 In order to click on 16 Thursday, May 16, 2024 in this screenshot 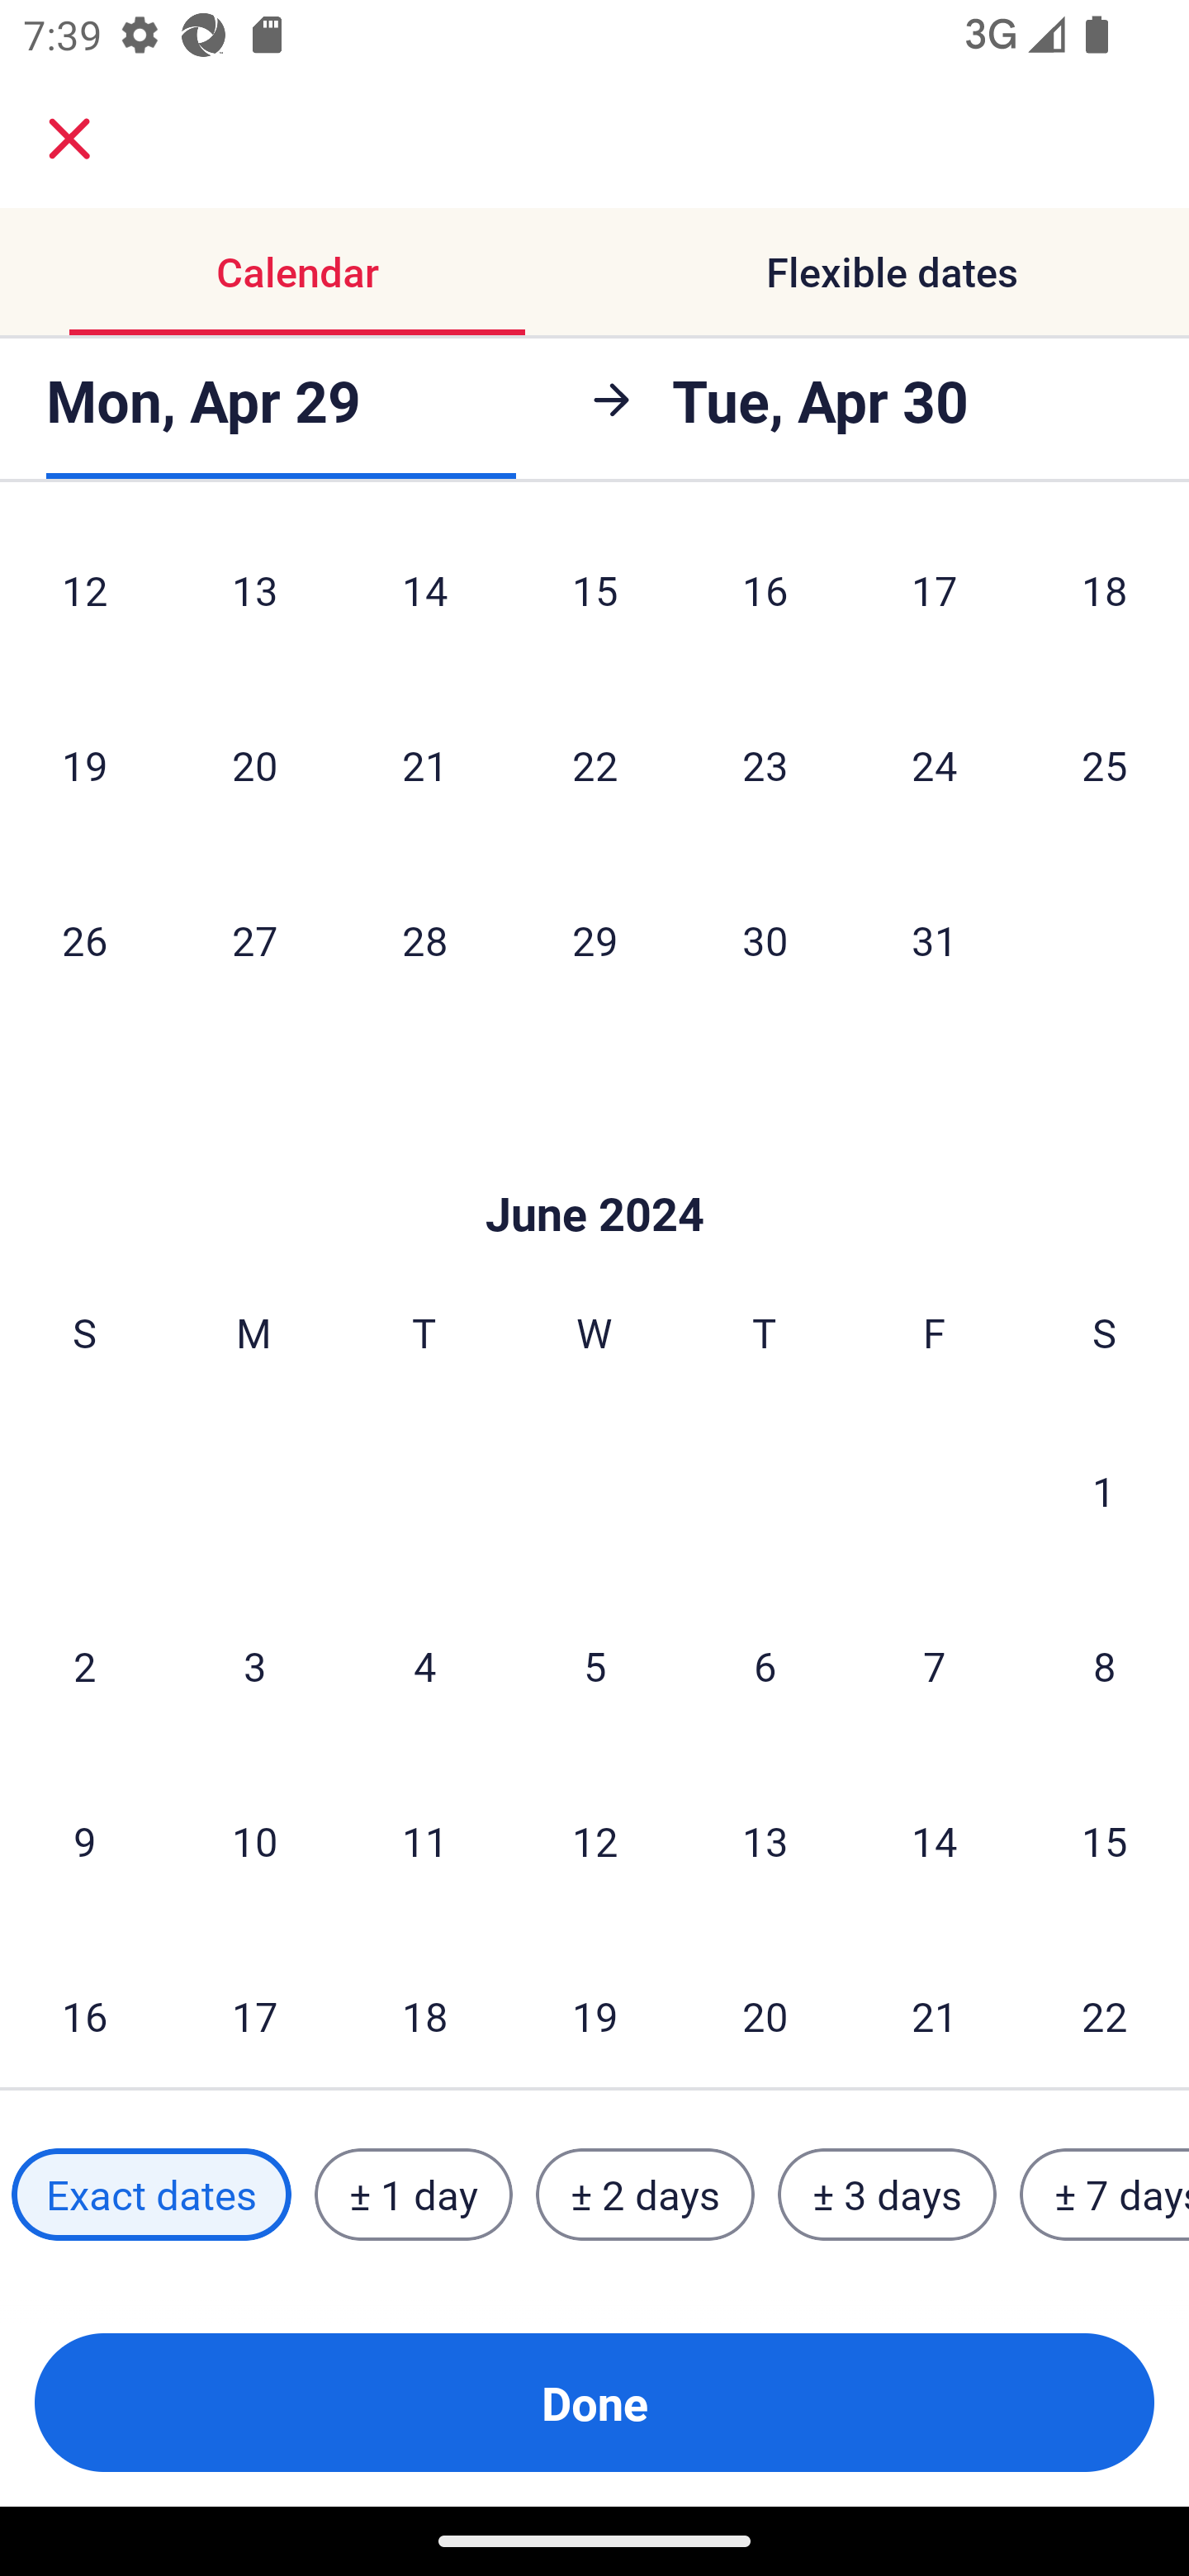, I will do `click(765, 601)`.